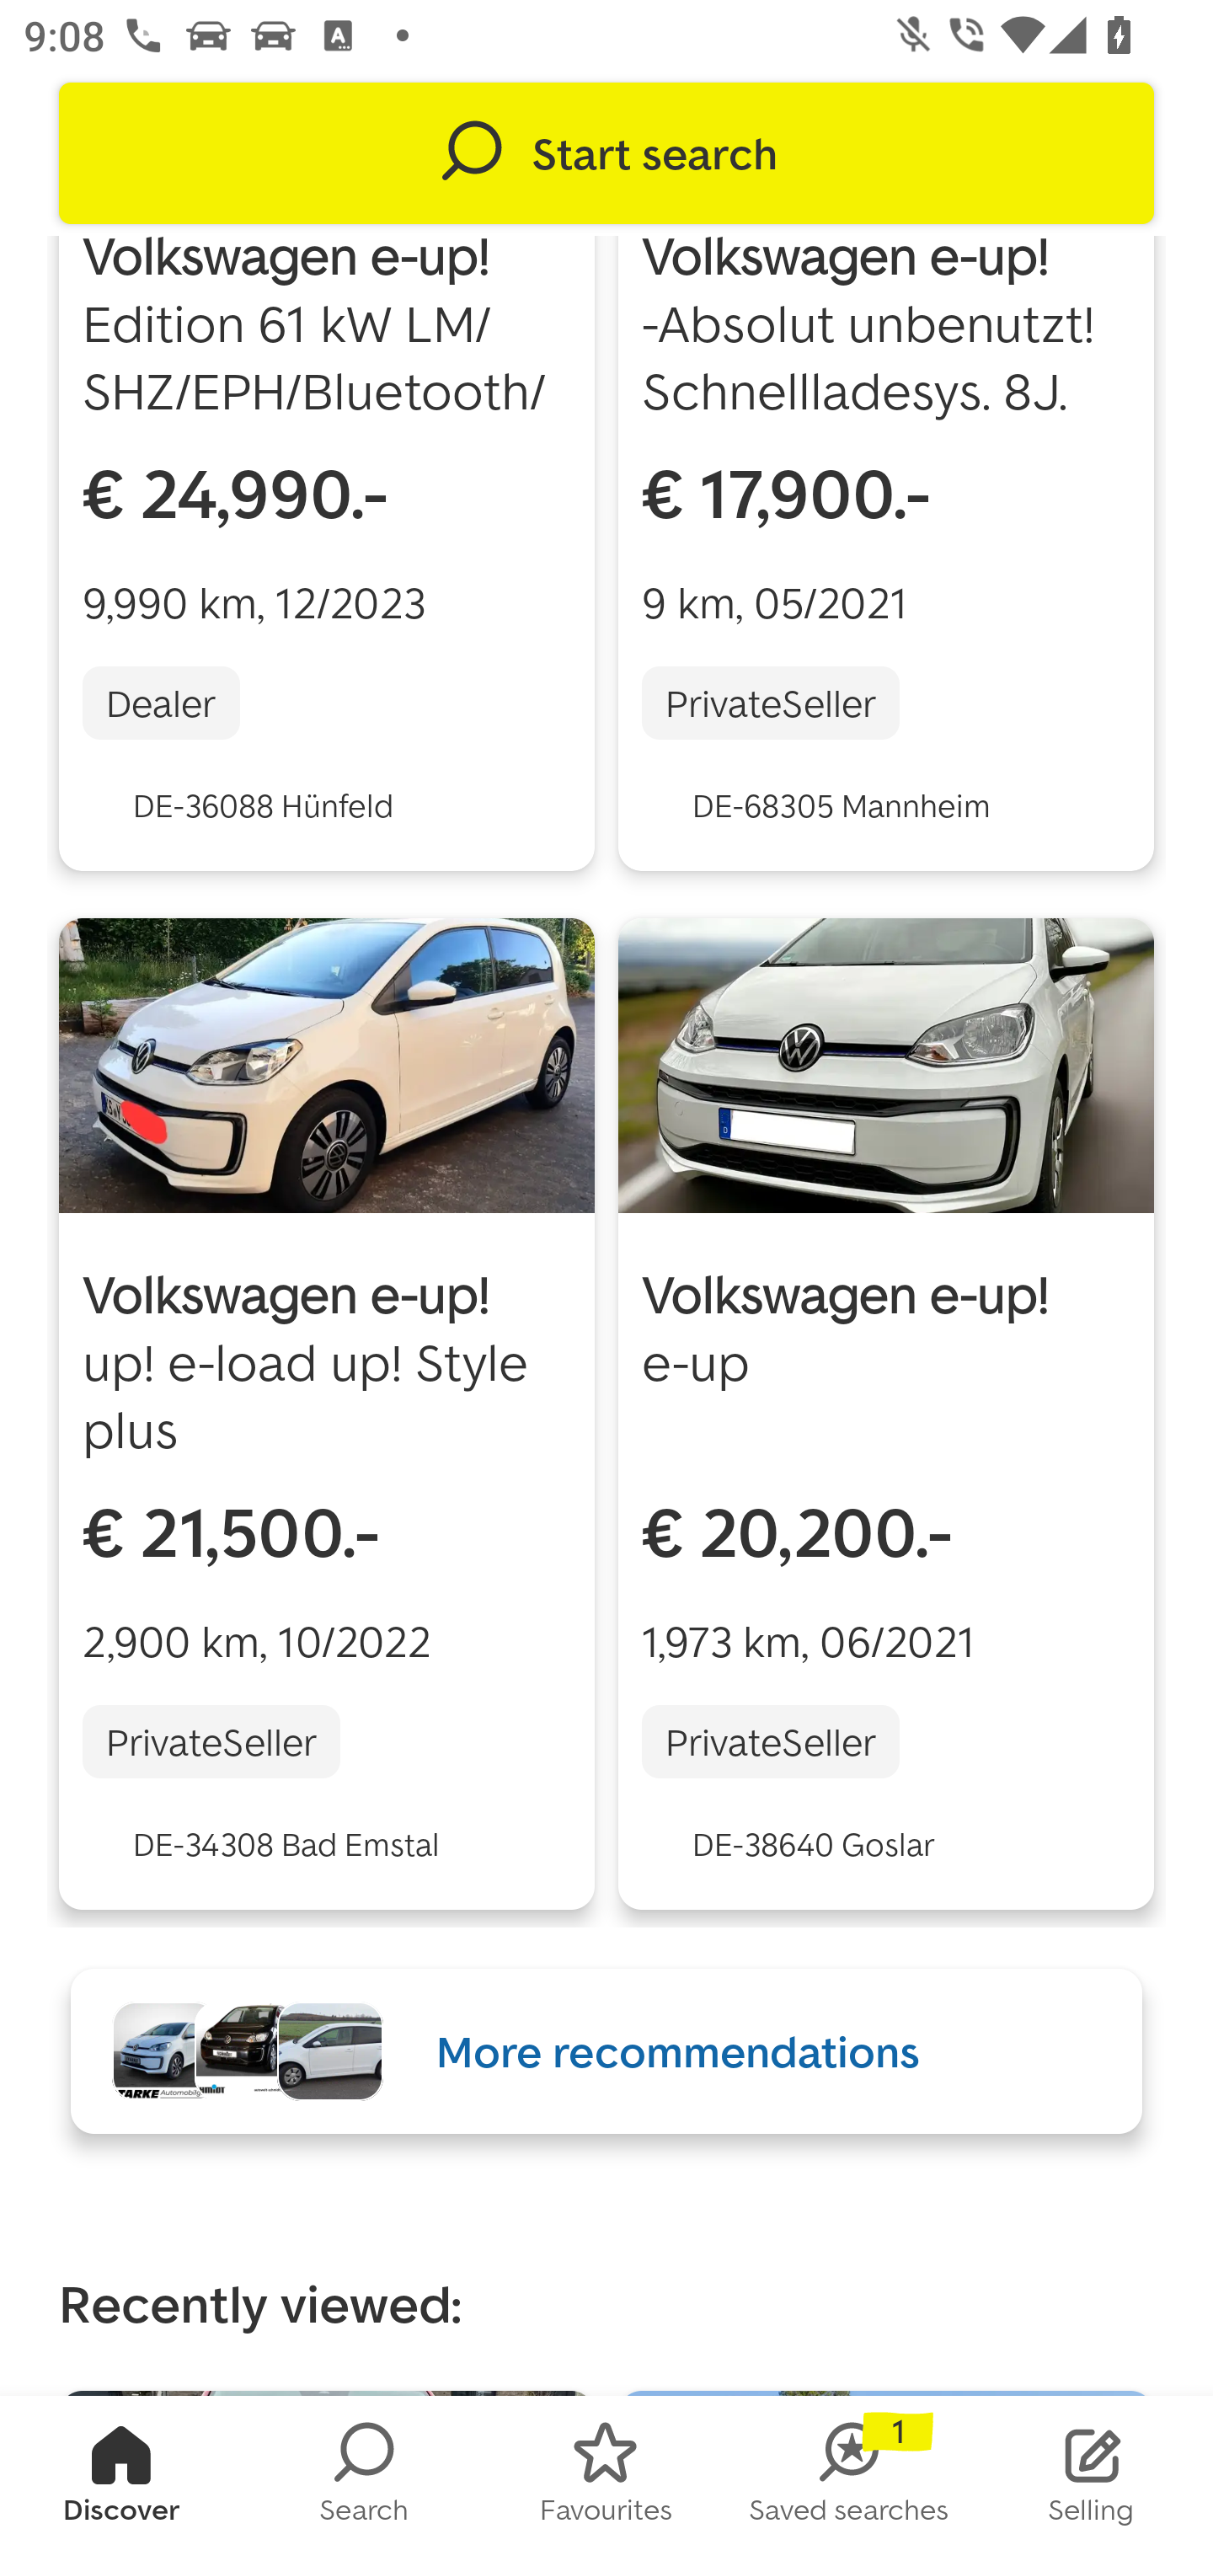 This screenshot has width=1213, height=2561. I want to click on More recommendations, so click(606, 2050).